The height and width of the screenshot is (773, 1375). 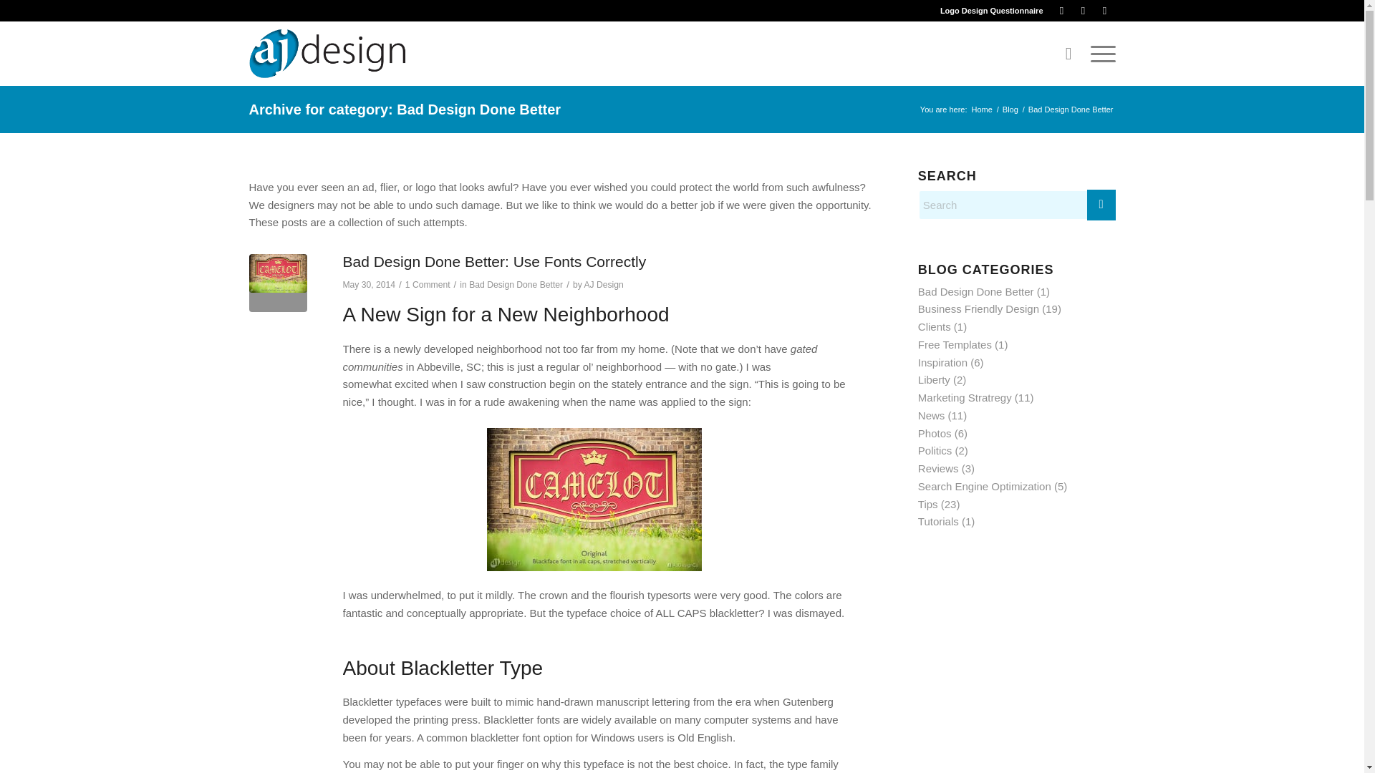 What do you see at coordinates (1061, 11) in the screenshot?
I see `Facebook` at bounding box center [1061, 11].